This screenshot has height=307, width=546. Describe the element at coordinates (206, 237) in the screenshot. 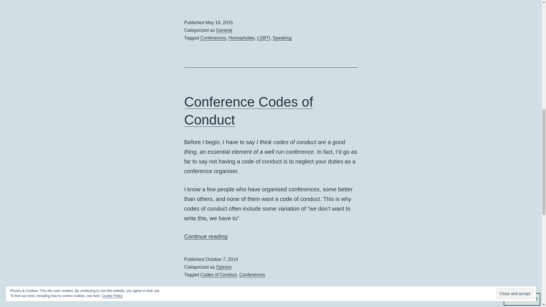

I see `General` at that location.